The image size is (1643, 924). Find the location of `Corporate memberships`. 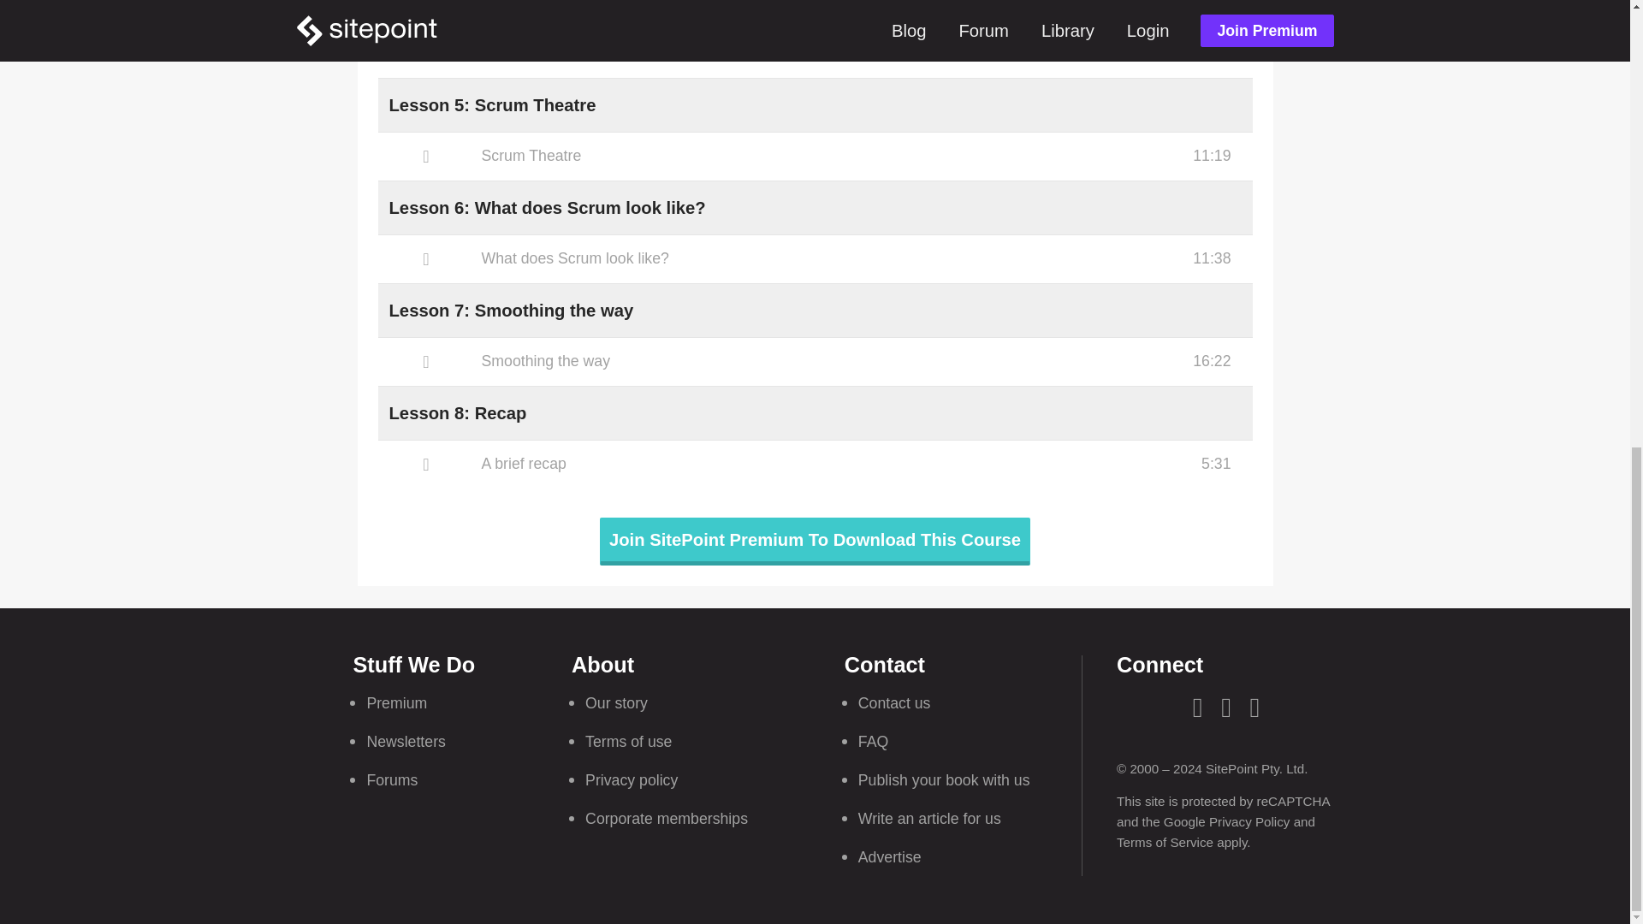

Corporate memberships is located at coordinates (666, 818).